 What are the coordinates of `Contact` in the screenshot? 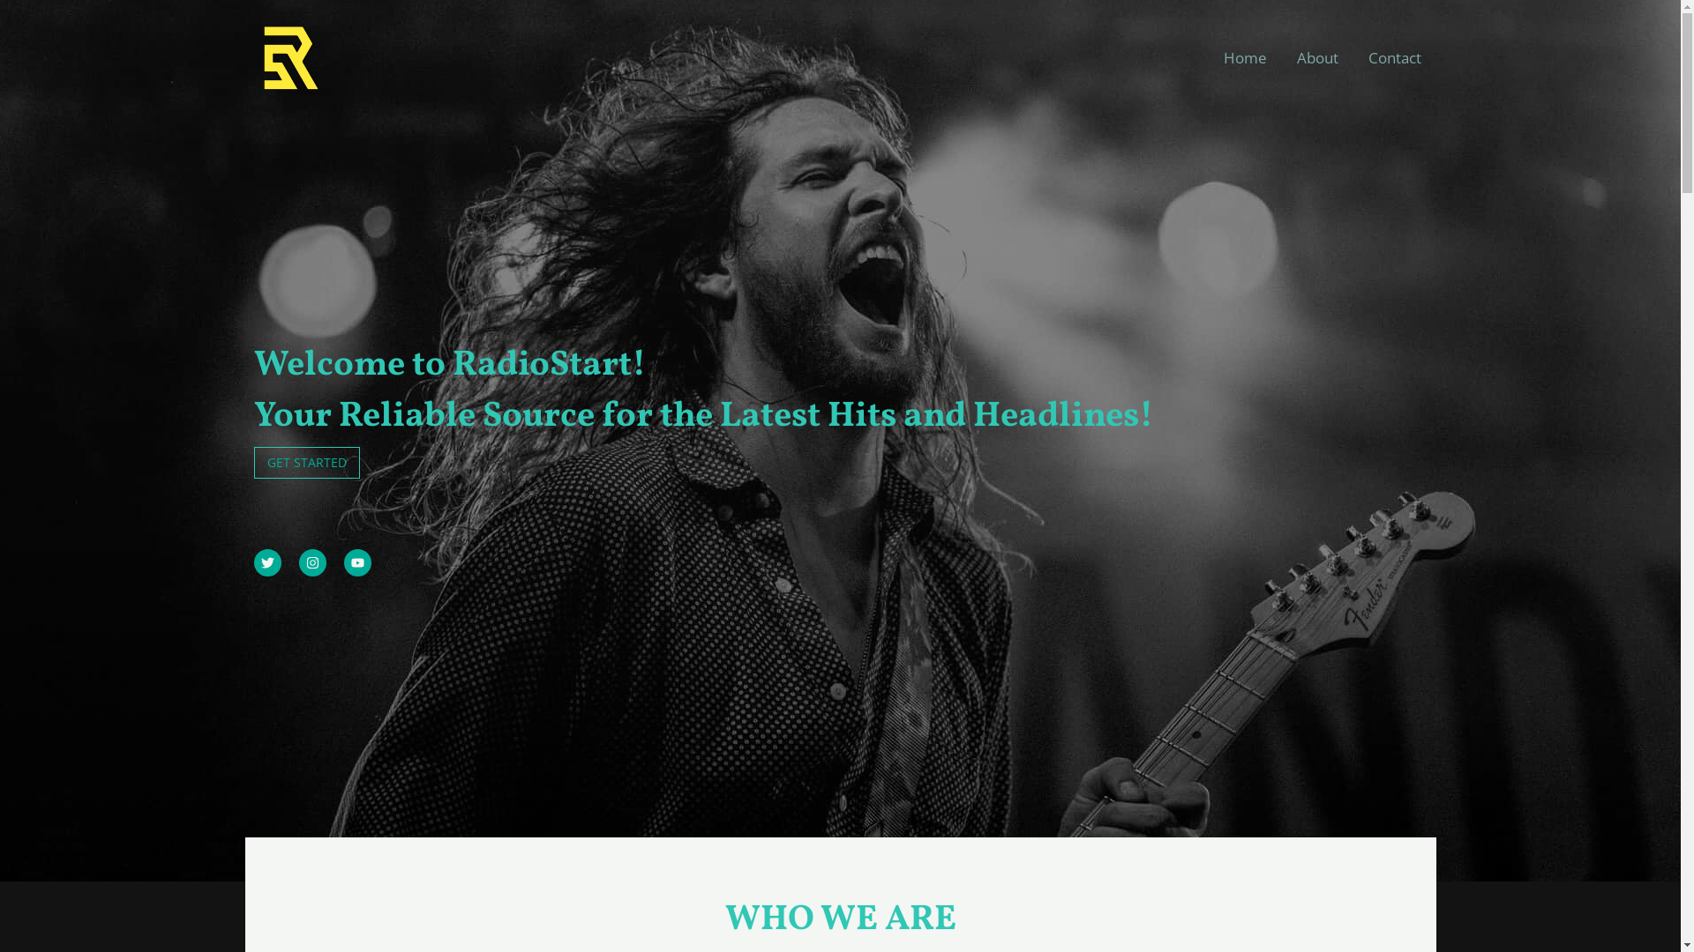 It's located at (1395, 58).